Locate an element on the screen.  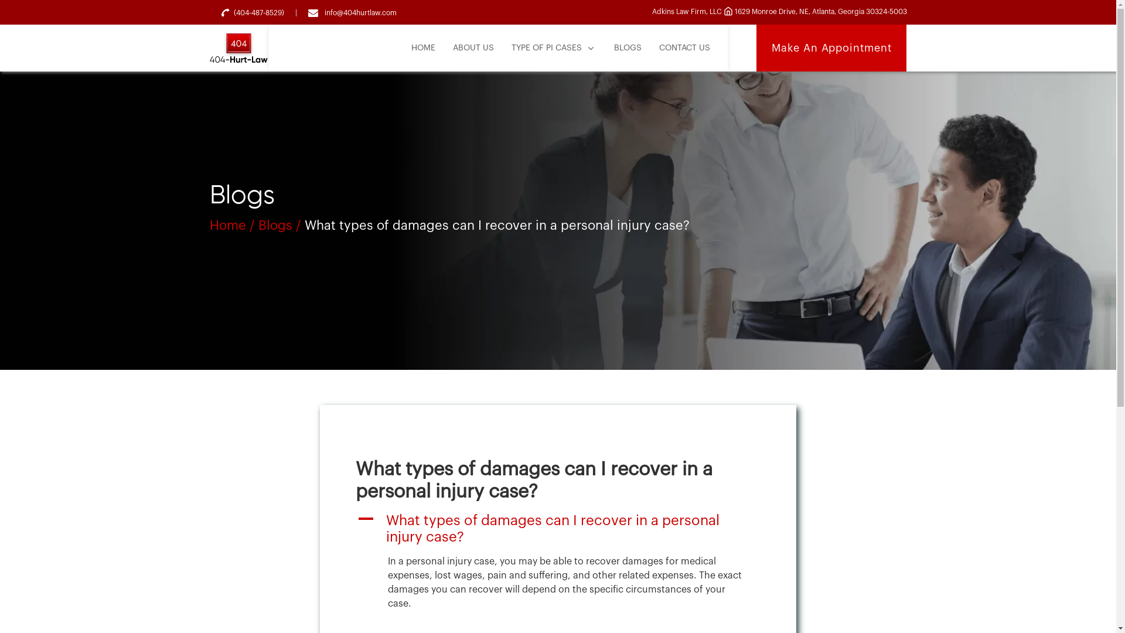
HOME is located at coordinates (423, 48).